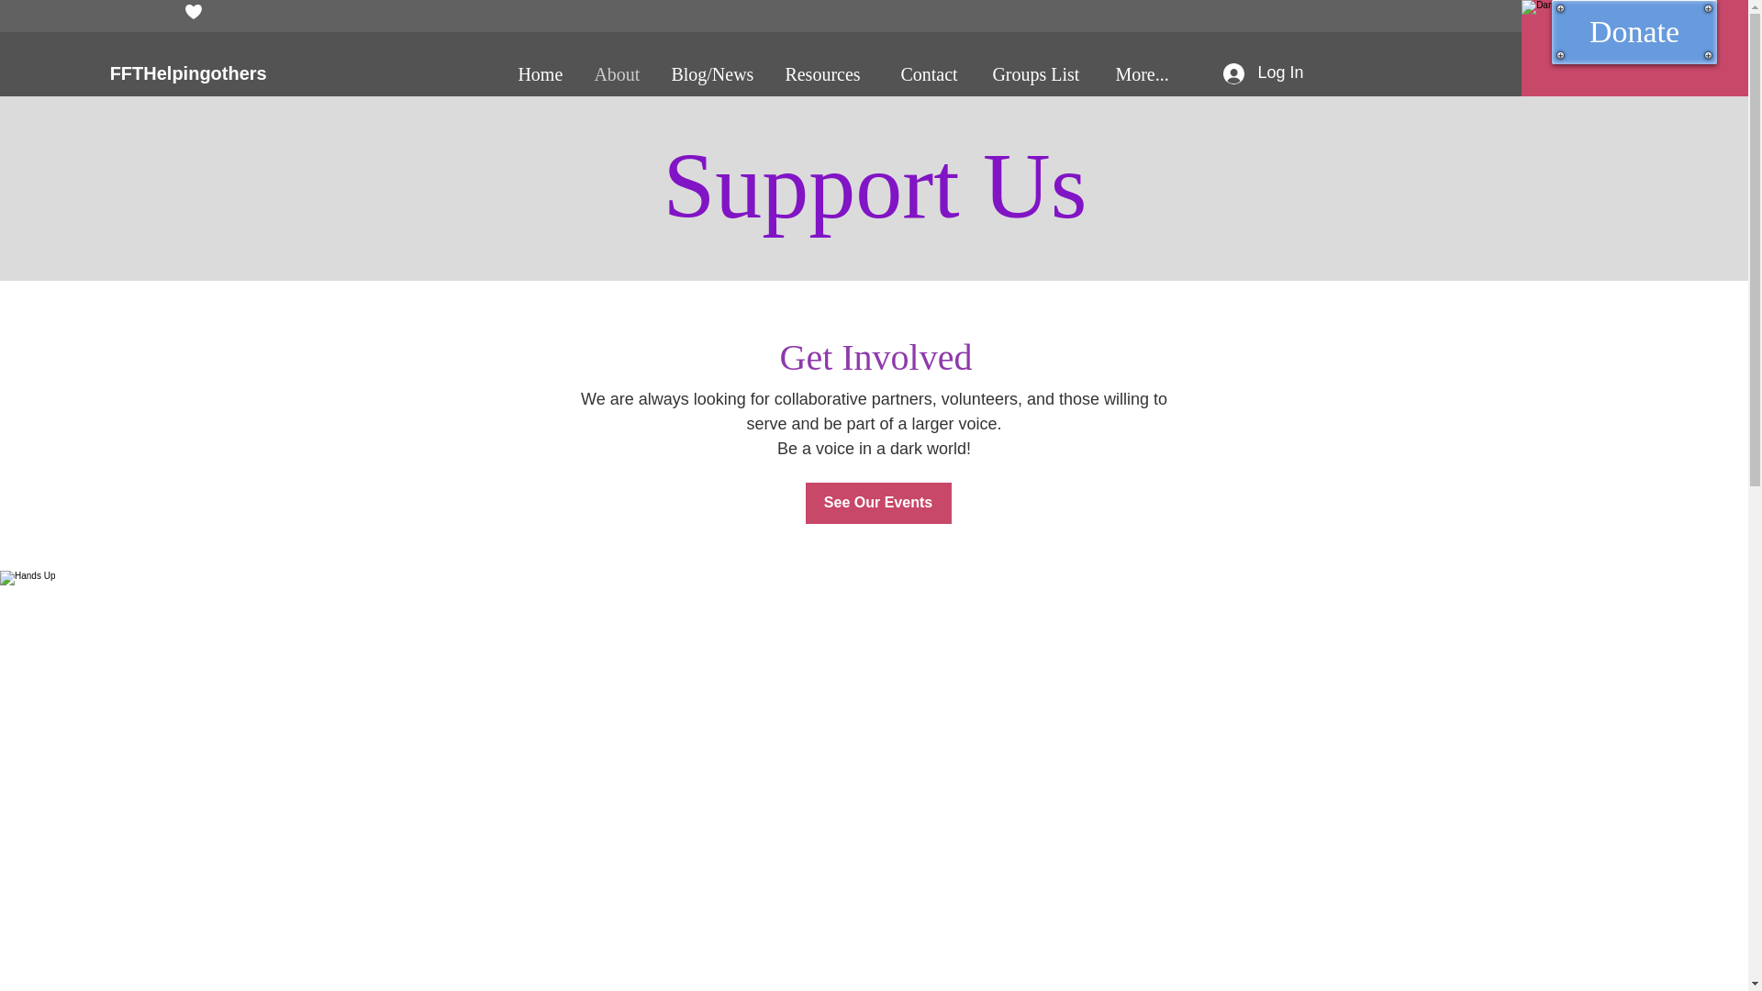 The image size is (1762, 991). I want to click on FFTHelpingothers, so click(192, 73).